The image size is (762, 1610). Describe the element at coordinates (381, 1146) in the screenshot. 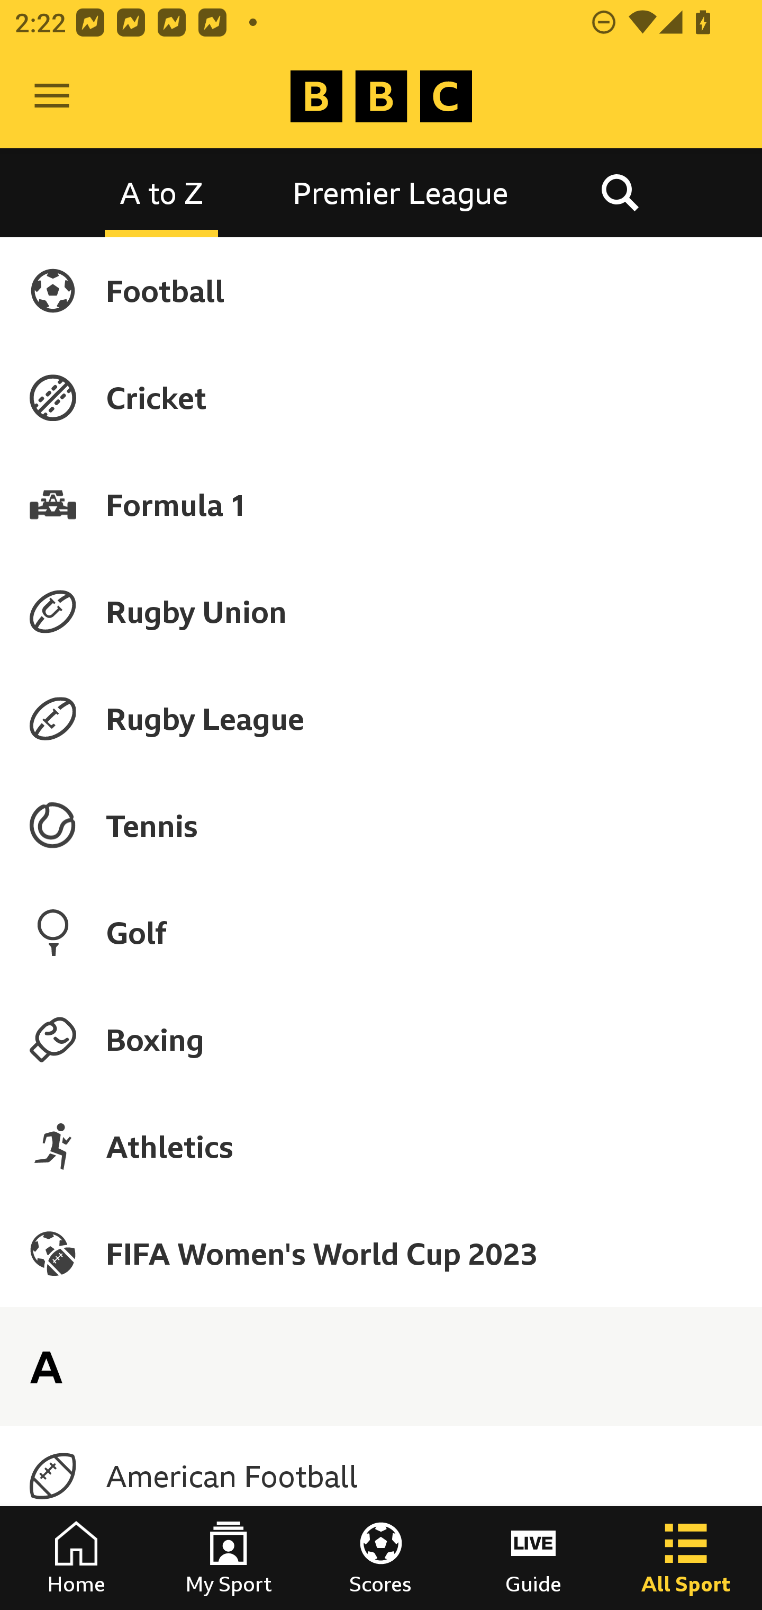

I see `Athletics` at that location.